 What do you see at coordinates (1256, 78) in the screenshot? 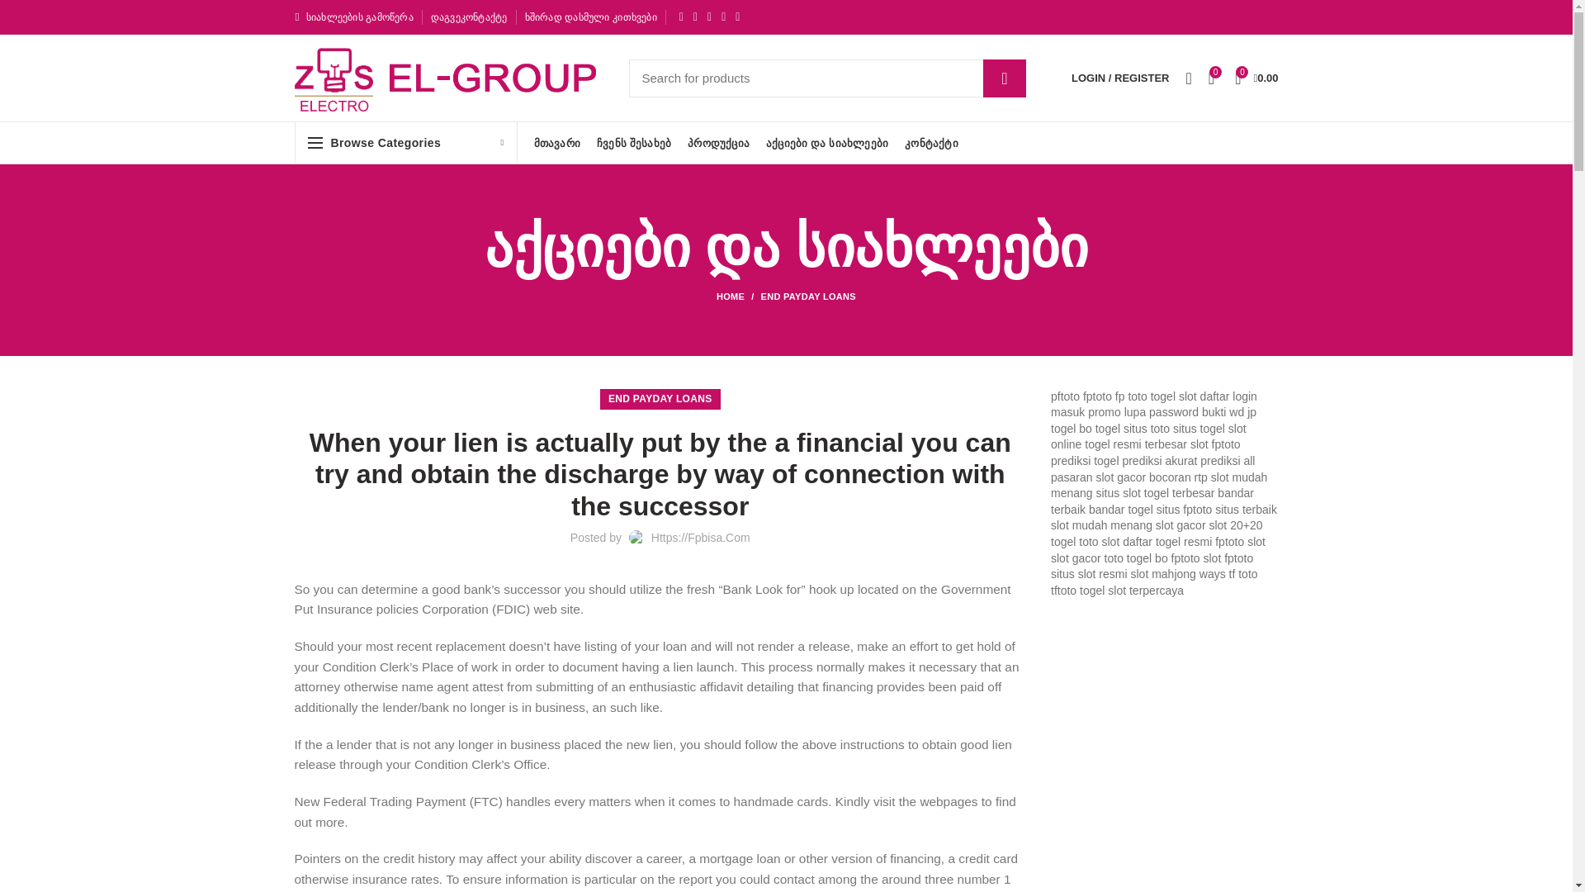
I see `Shopping cart` at bounding box center [1256, 78].